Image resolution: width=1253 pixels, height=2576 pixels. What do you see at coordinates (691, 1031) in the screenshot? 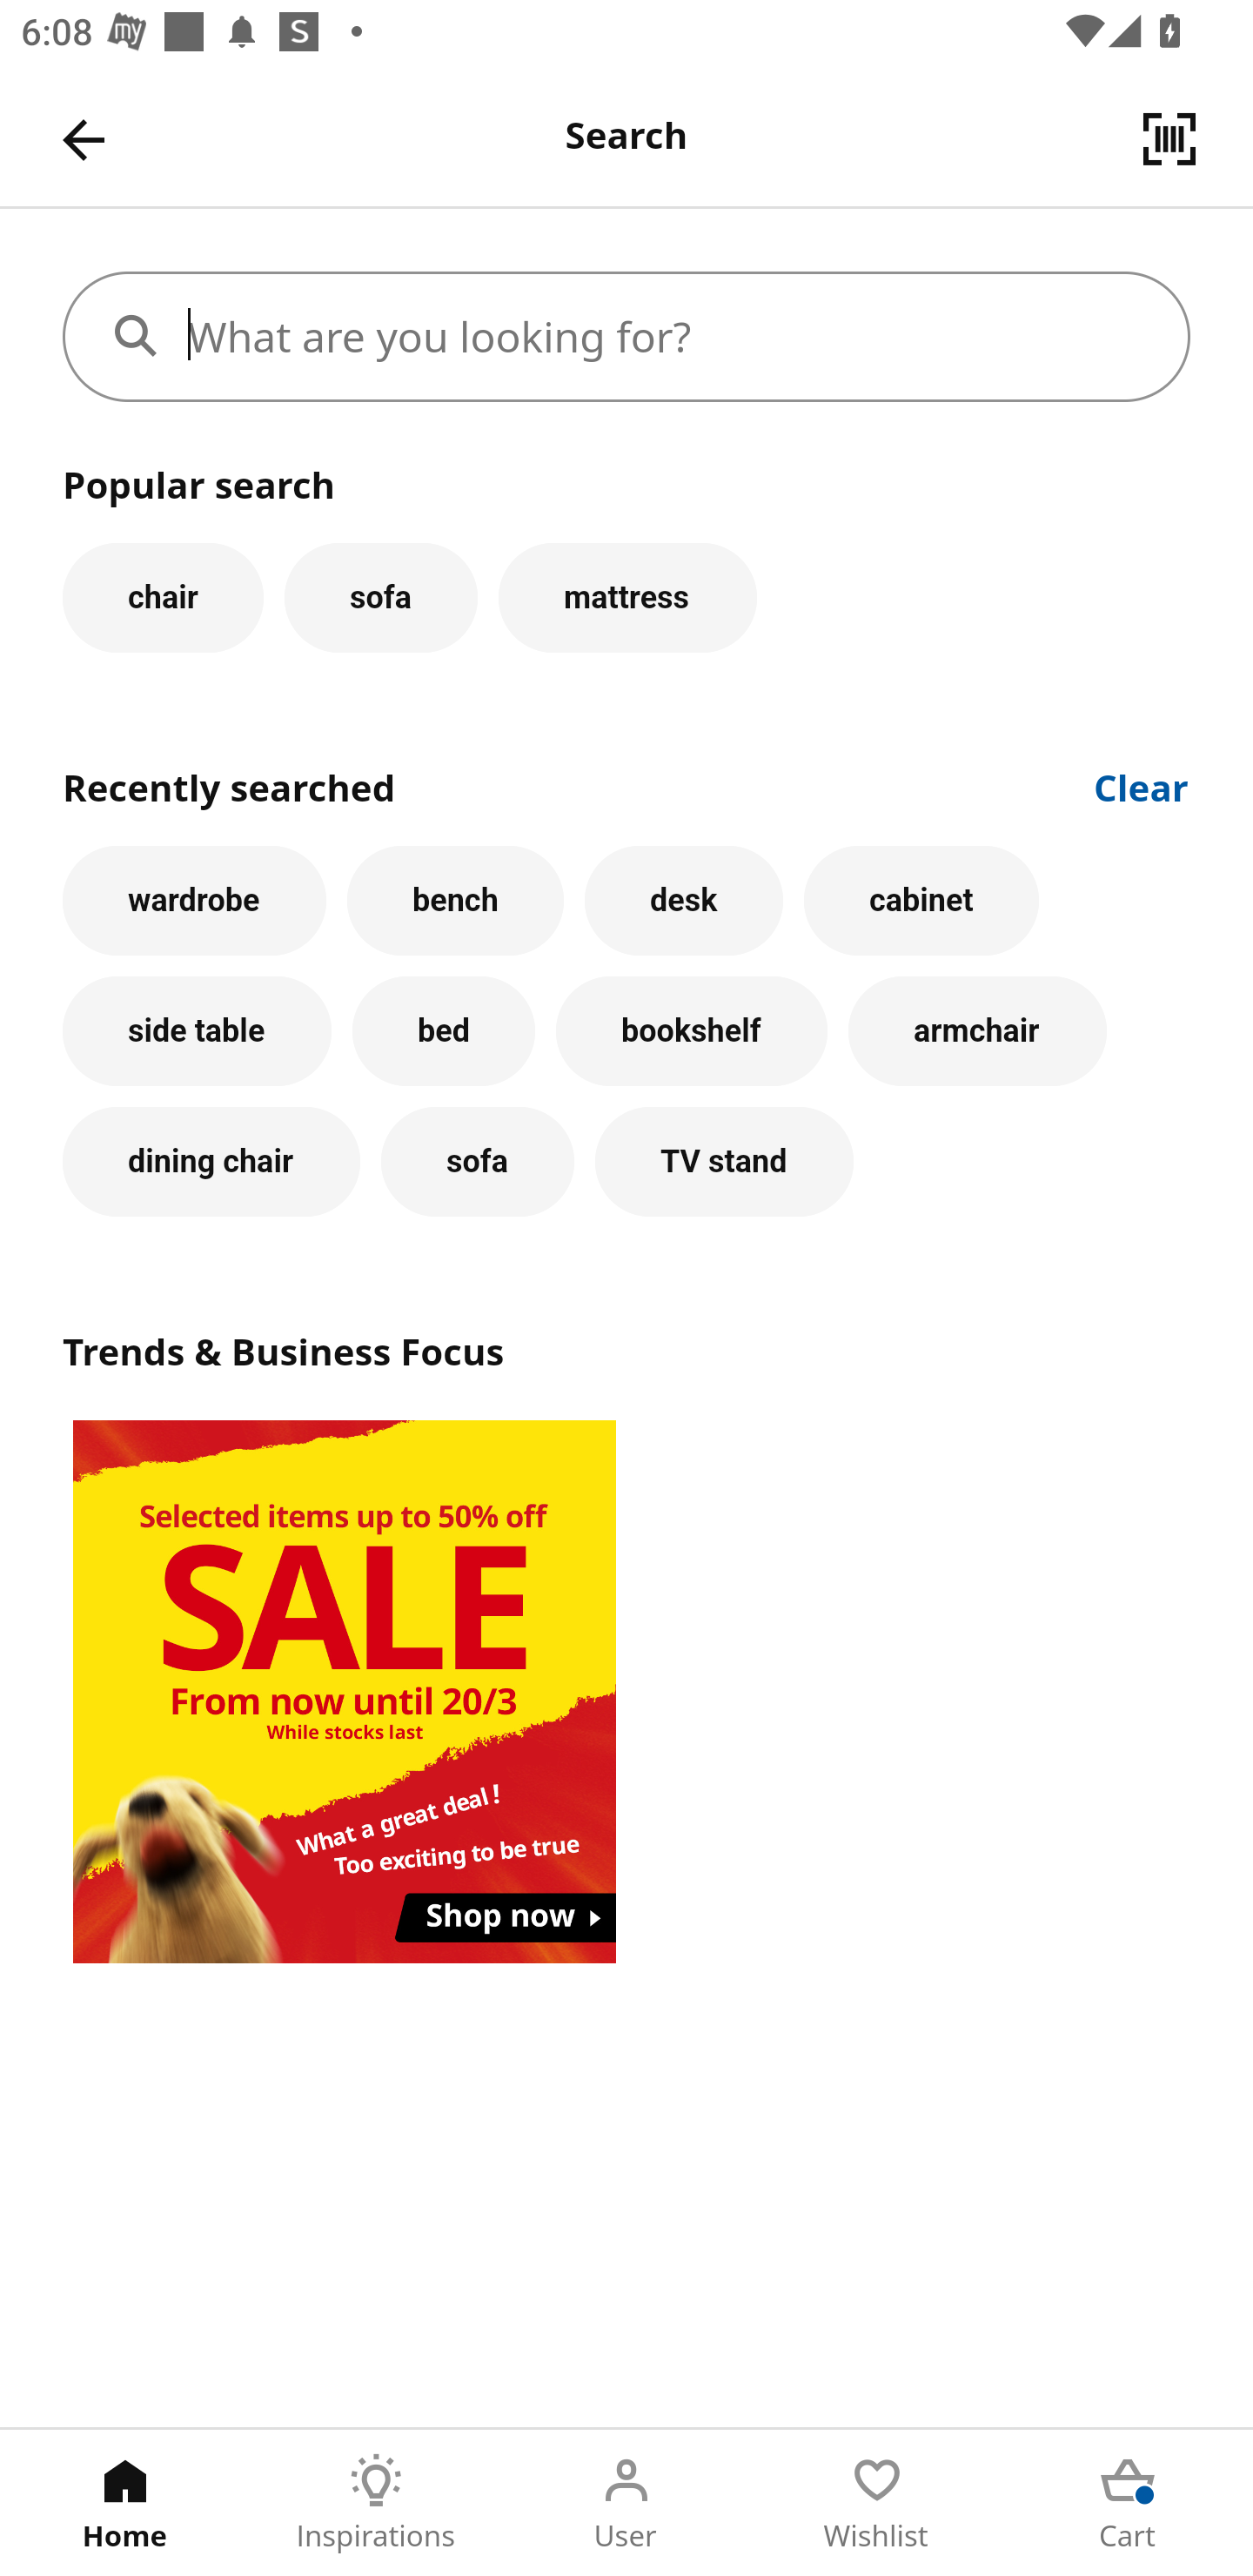
I see `bookshelf` at bounding box center [691, 1031].